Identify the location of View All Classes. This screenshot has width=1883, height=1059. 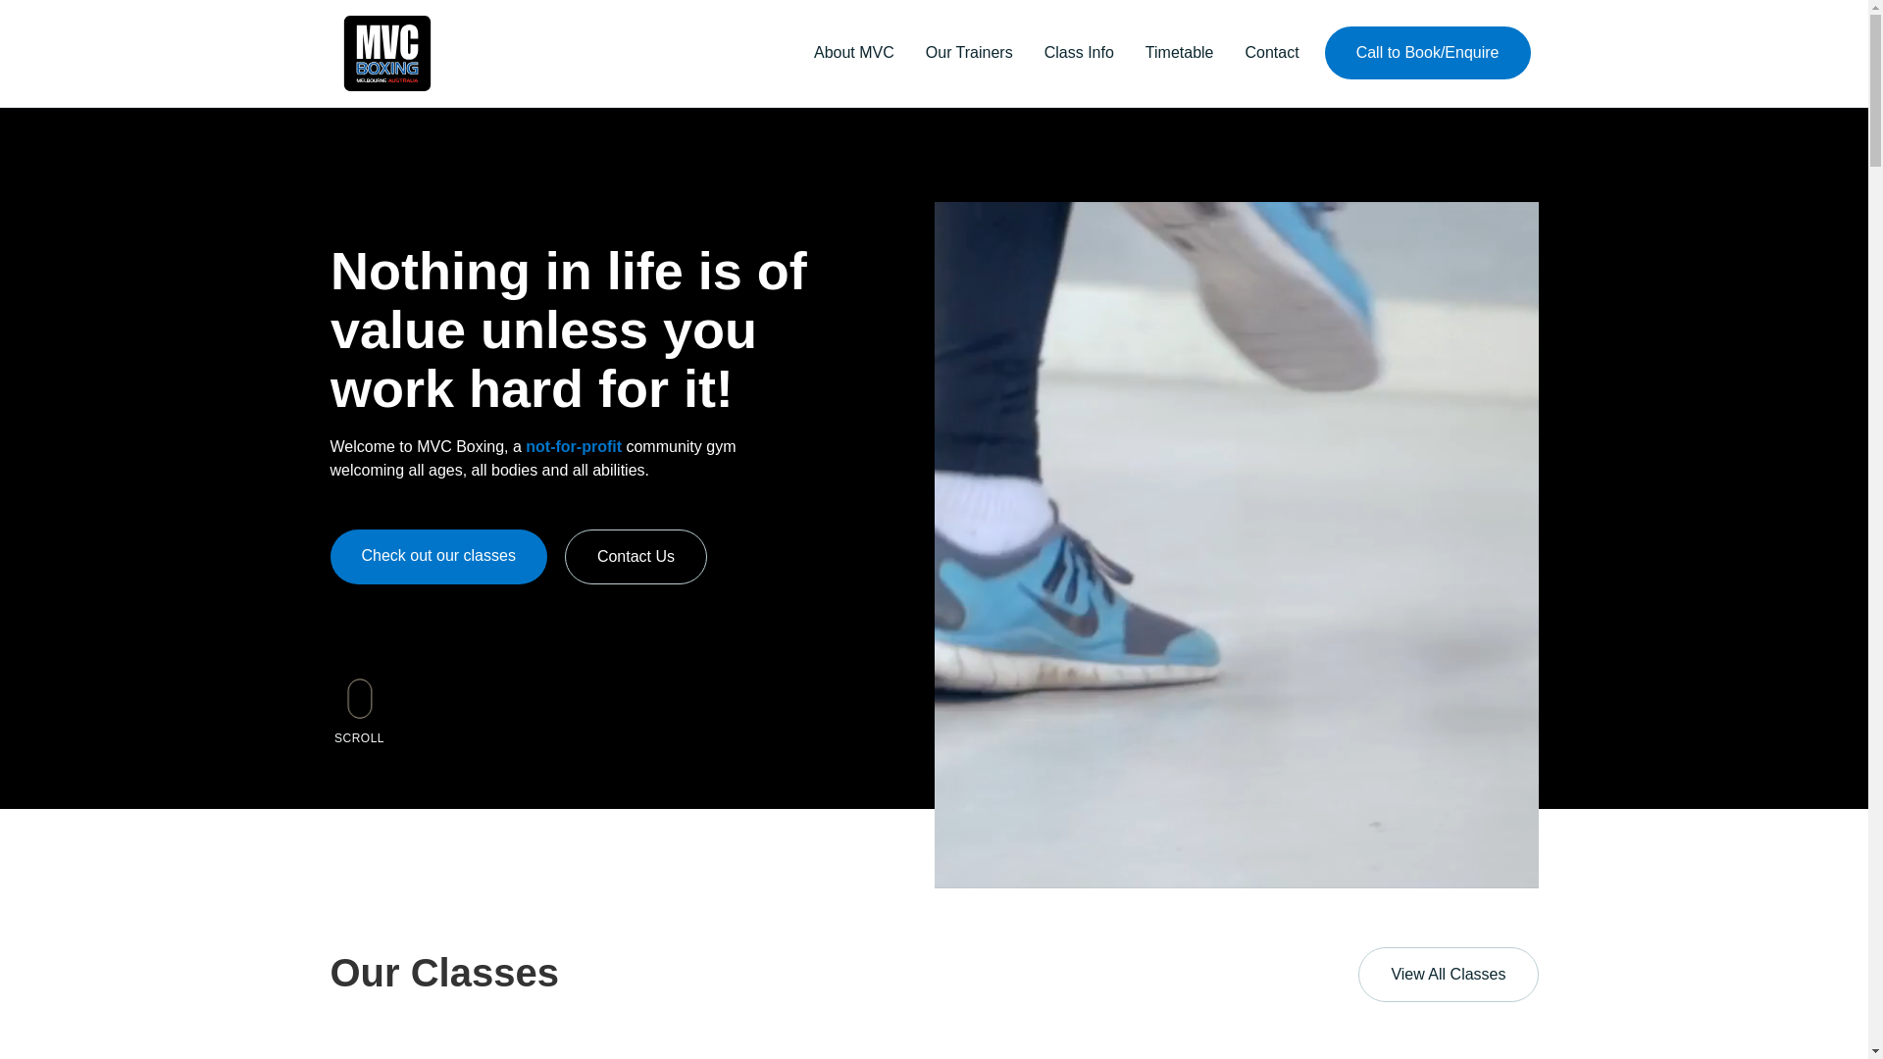
(1448, 975).